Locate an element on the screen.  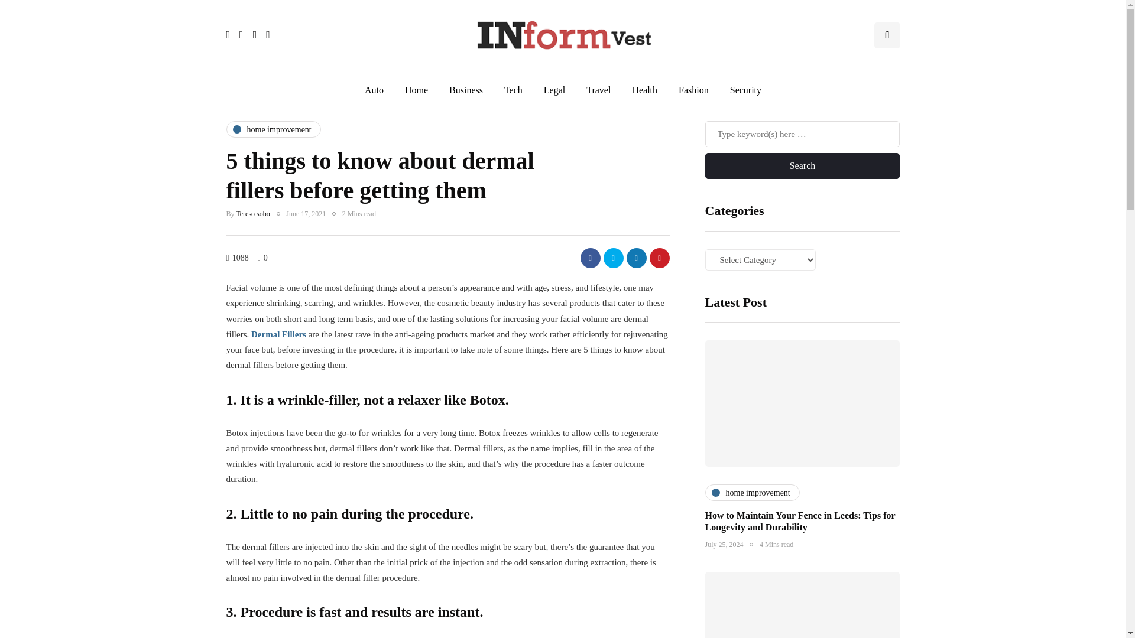
Tech is located at coordinates (513, 90).